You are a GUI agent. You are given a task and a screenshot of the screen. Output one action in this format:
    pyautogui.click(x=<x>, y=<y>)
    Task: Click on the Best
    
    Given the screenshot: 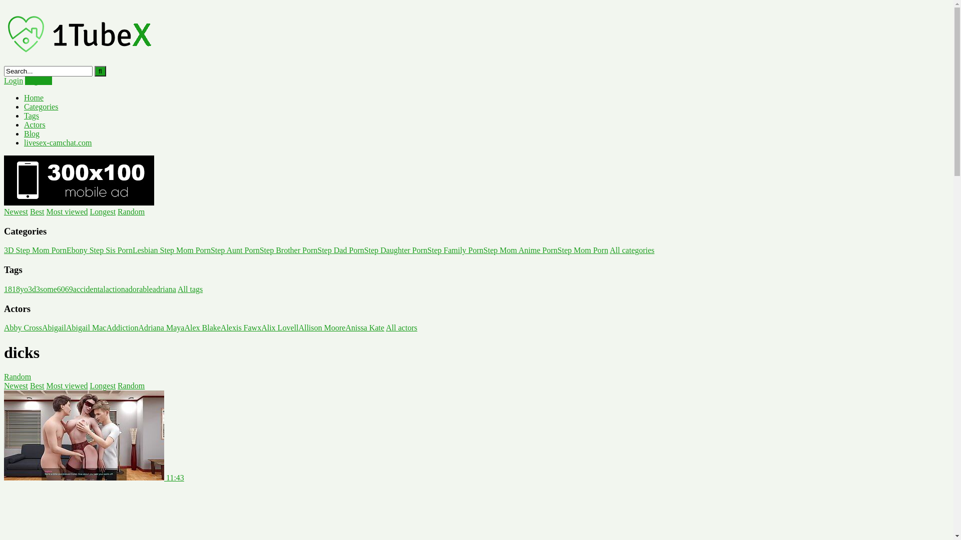 What is the action you would take?
    pyautogui.click(x=37, y=386)
    